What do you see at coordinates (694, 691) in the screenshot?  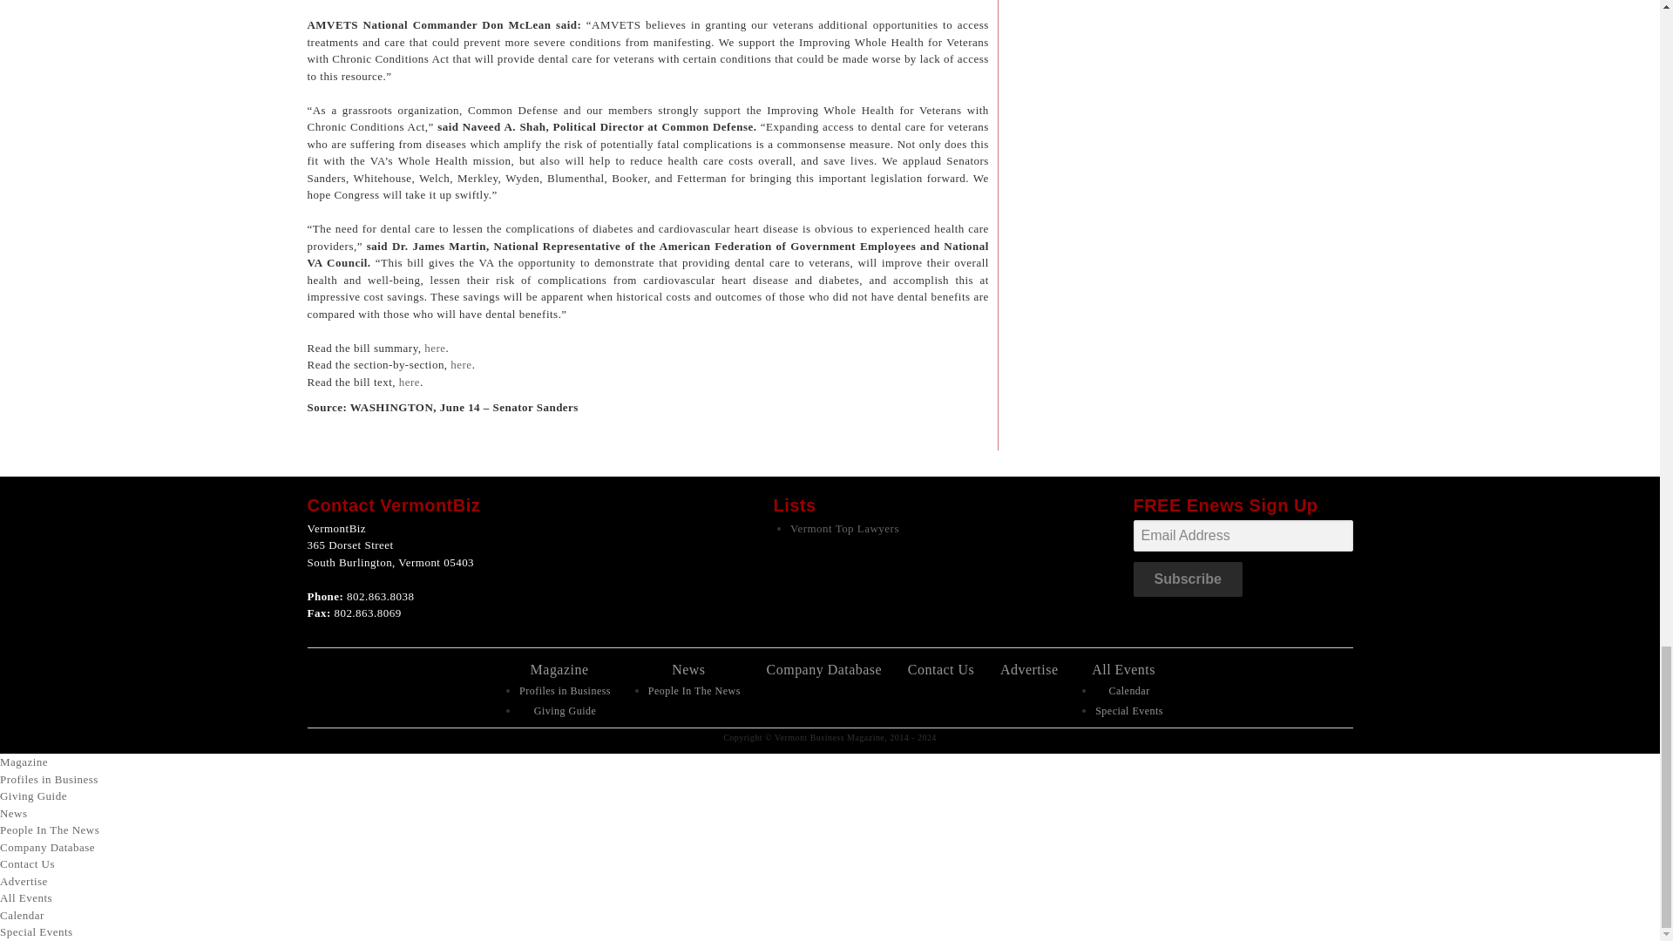 I see `People In The News` at bounding box center [694, 691].